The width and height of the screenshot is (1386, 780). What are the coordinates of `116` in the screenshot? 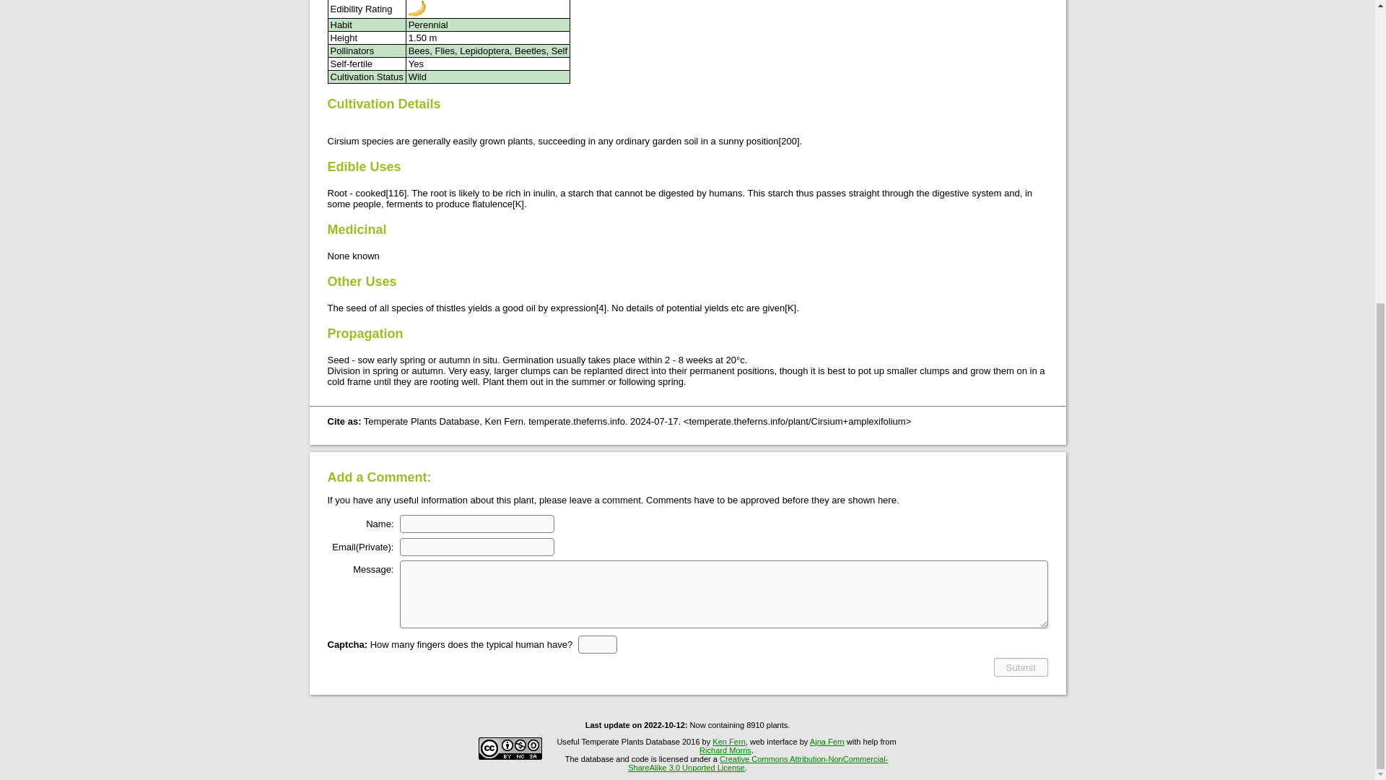 It's located at (396, 194).